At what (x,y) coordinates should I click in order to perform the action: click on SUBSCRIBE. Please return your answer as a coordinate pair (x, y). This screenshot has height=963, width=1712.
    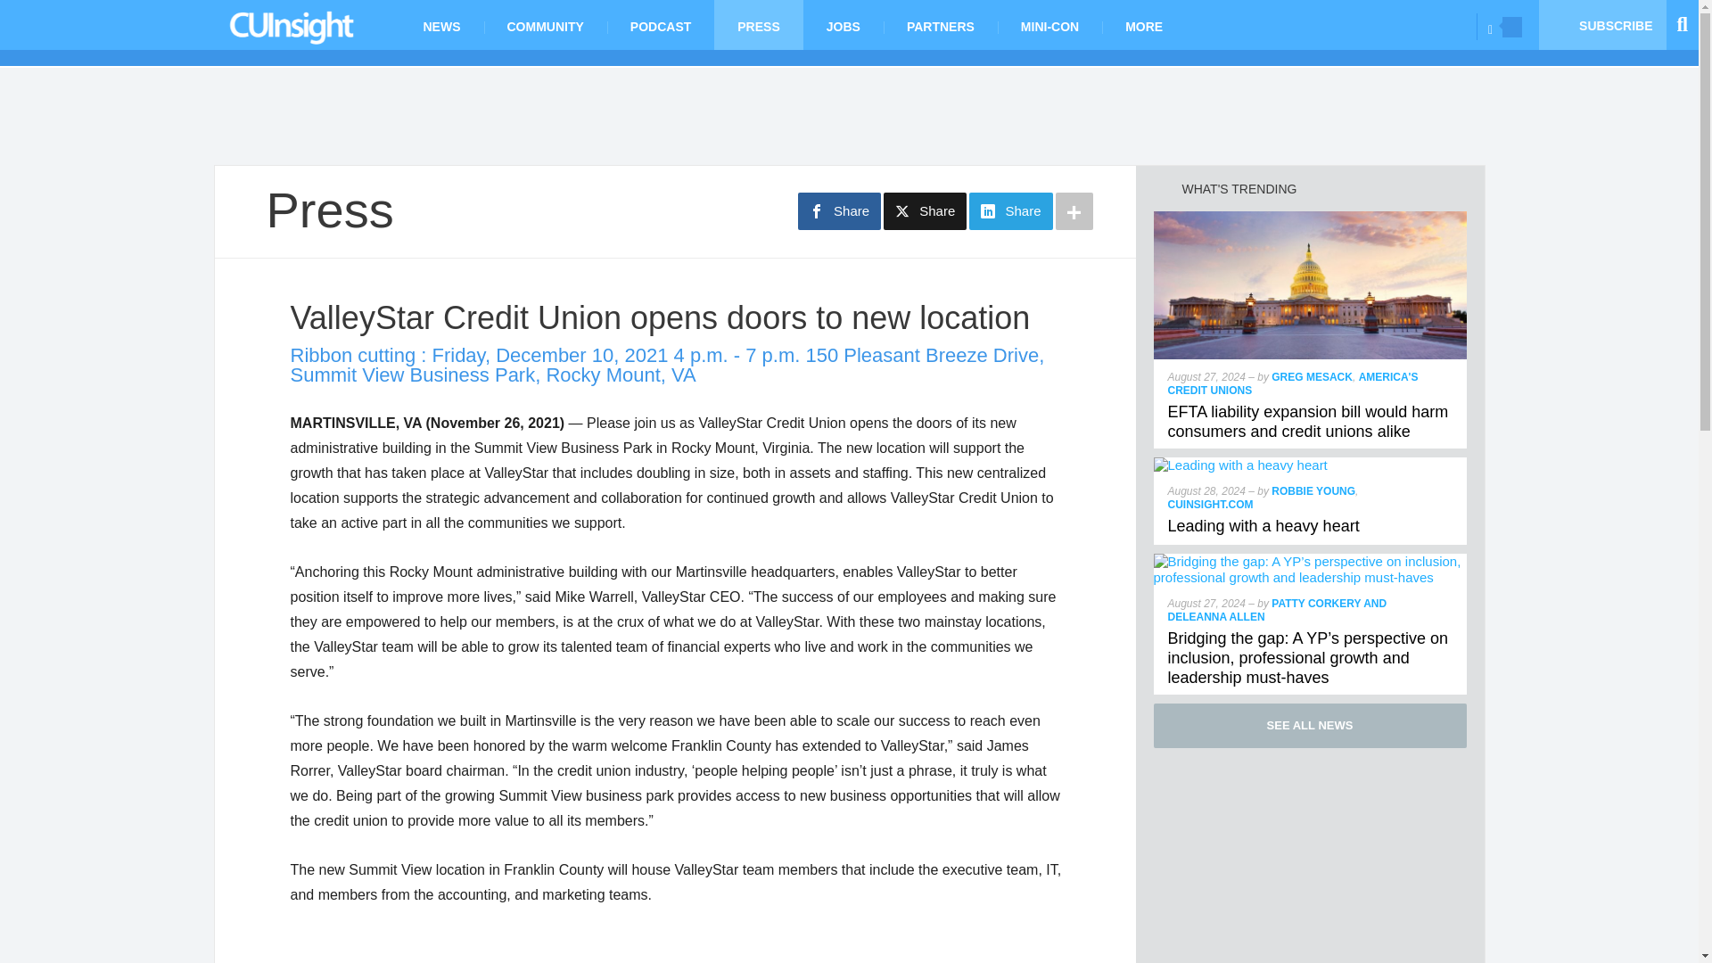
    Looking at the image, I should click on (1602, 25).